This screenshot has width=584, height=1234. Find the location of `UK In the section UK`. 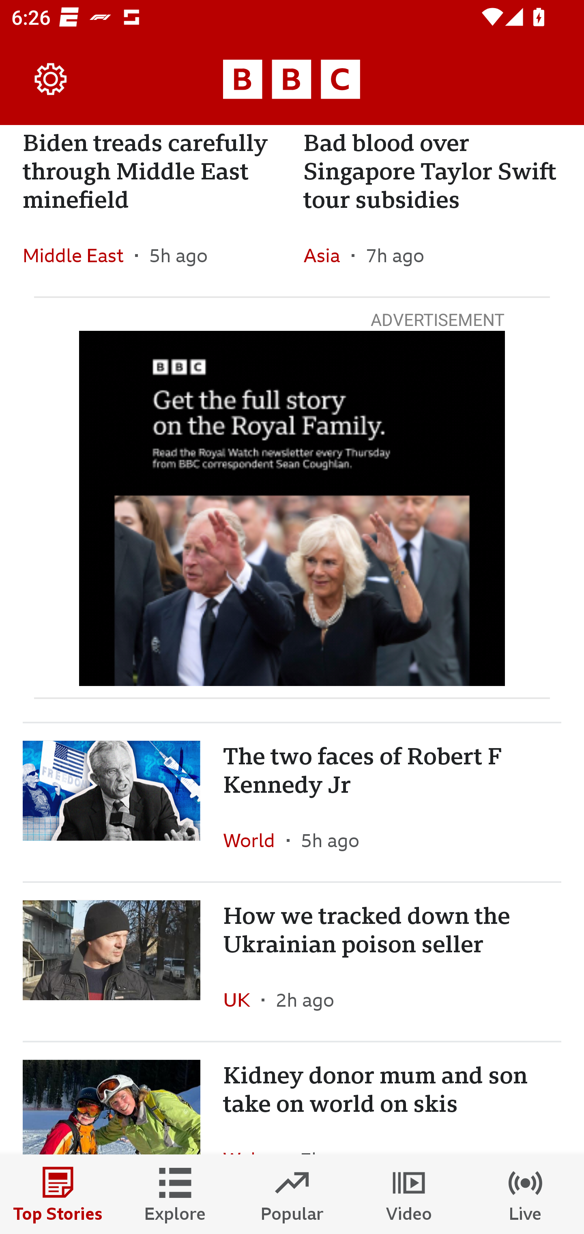

UK In the section UK is located at coordinates (243, 999).